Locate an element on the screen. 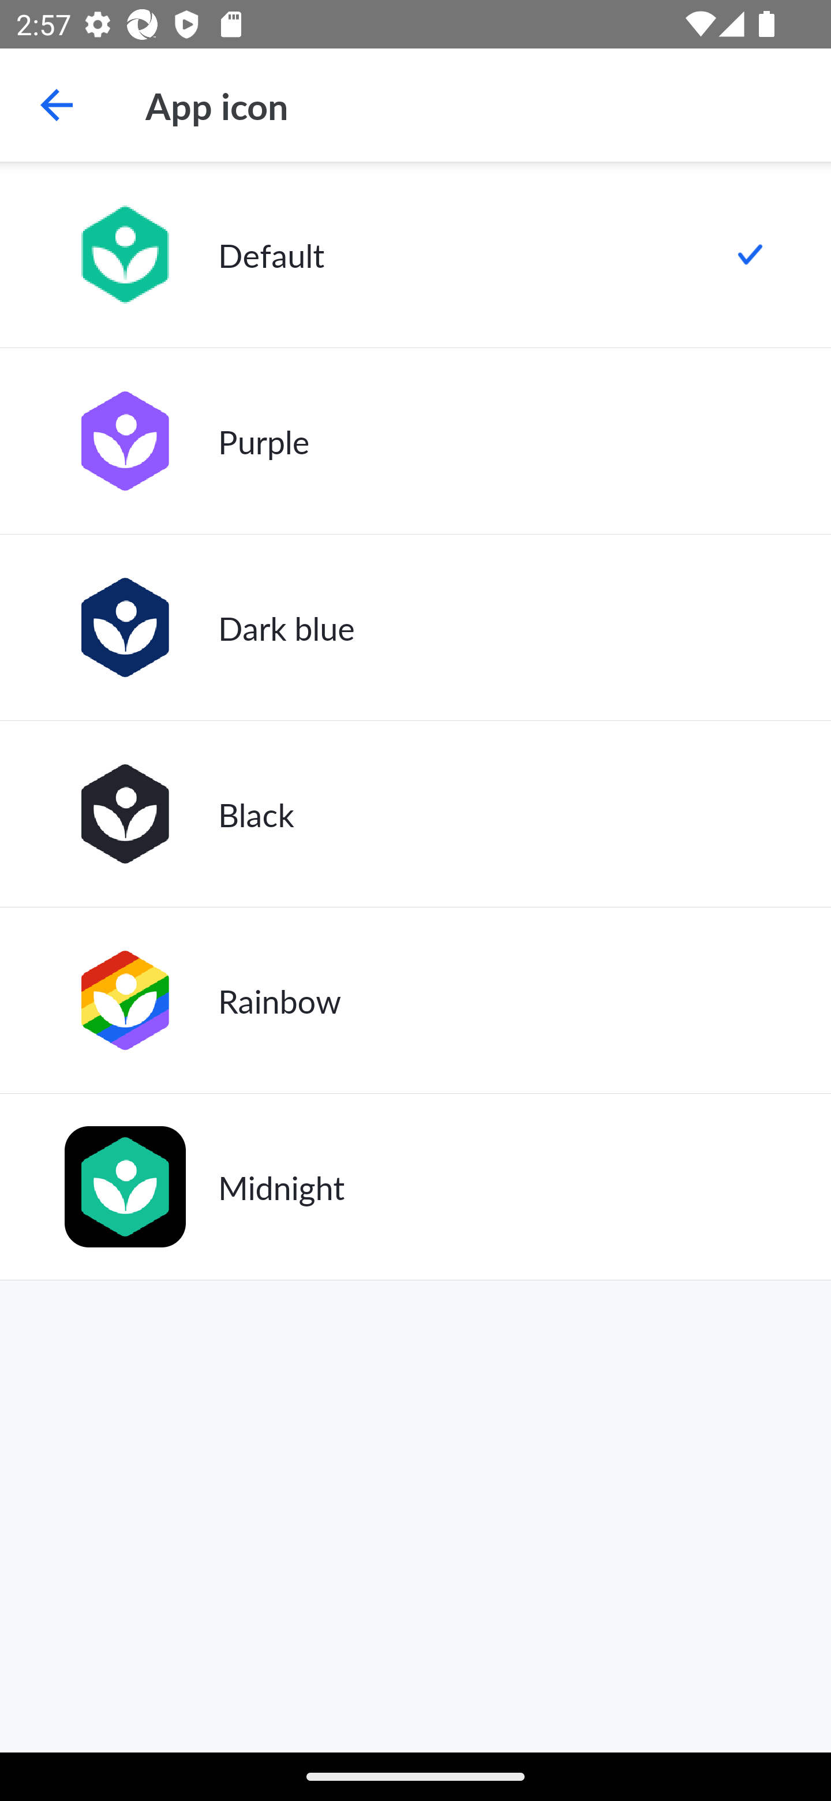  Dark blue is located at coordinates (415, 627).